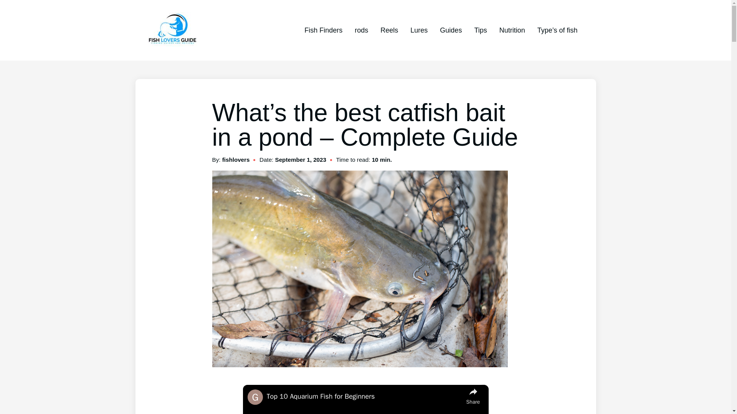 The height and width of the screenshot is (414, 737). Describe the element at coordinates (480, 30) in the screenshot. I see `Tips` at that location.